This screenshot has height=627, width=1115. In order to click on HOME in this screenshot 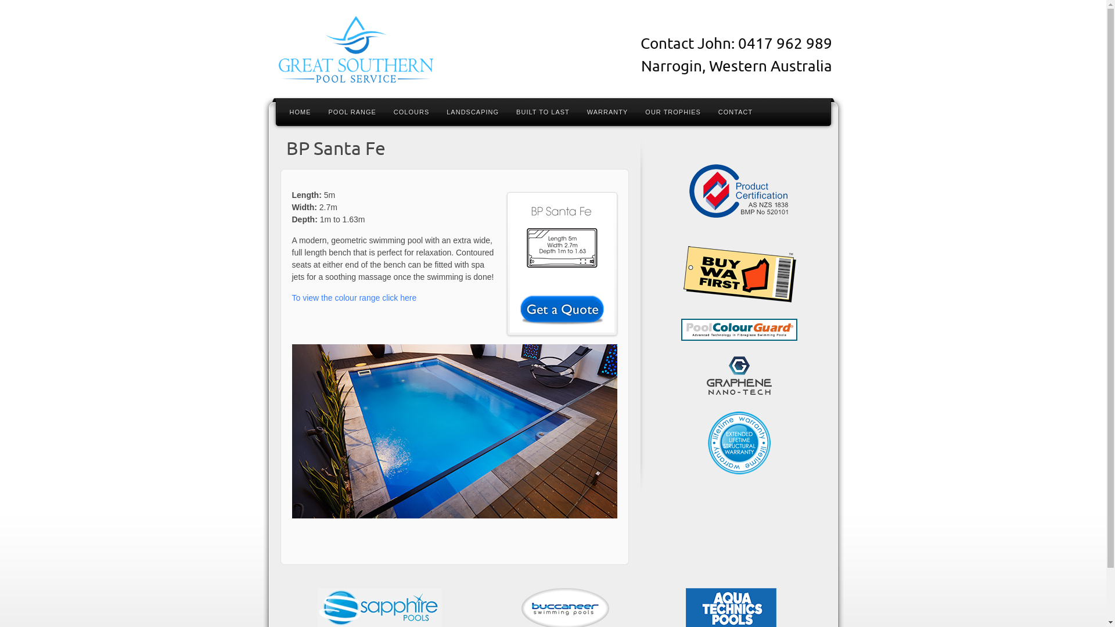, I will do `click(301, 111)`.